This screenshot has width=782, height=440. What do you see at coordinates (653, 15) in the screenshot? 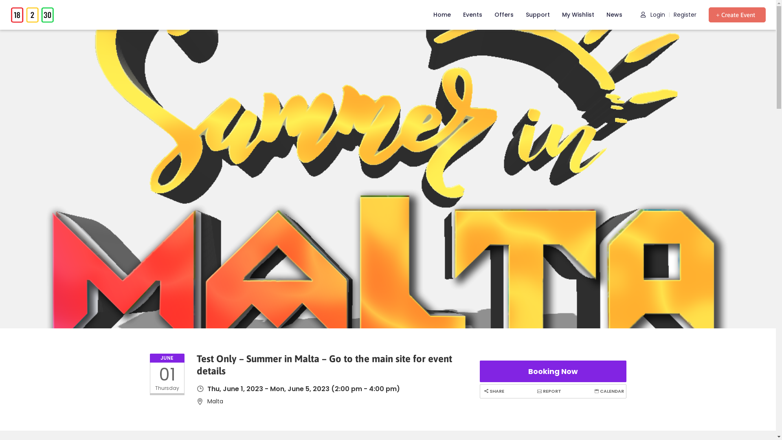
I see `Login` at bounding box center [653, 15].